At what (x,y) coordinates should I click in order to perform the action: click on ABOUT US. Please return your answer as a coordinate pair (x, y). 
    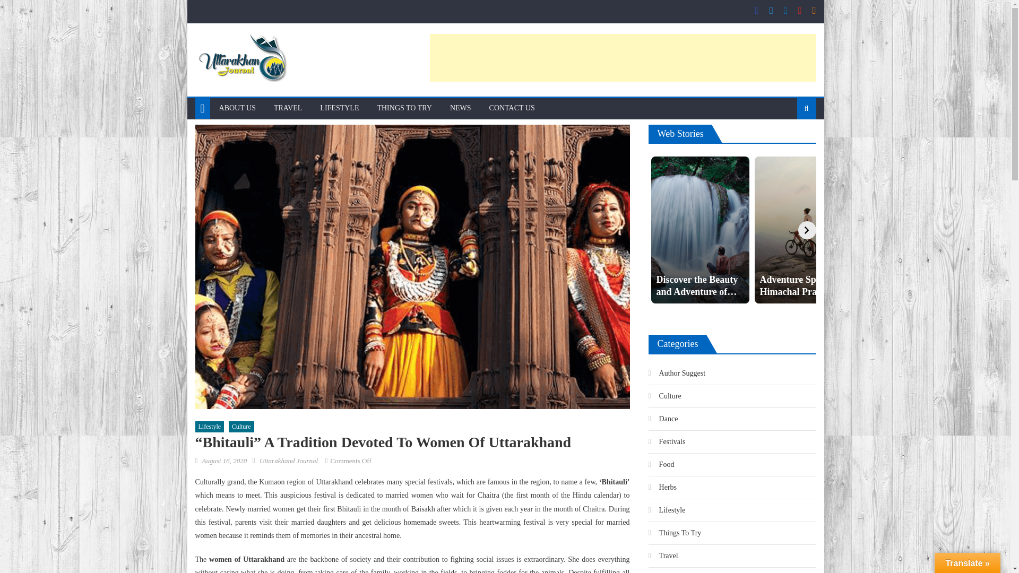
    Looking at the image, I should click on (237, 108).